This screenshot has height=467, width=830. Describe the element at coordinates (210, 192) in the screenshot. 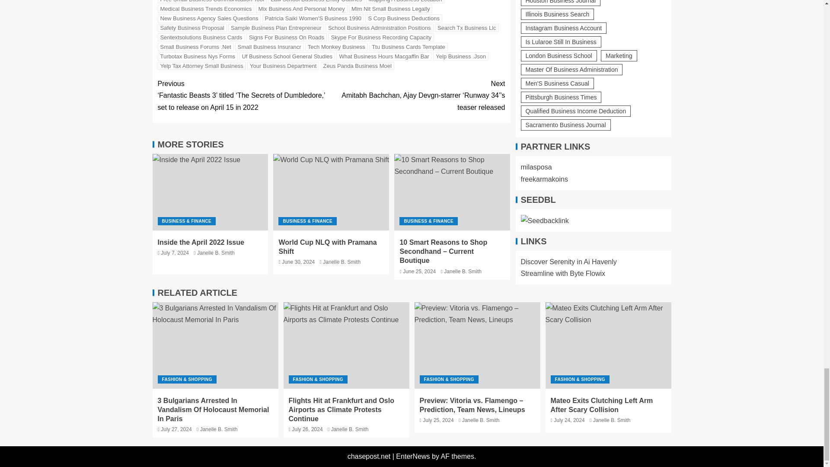

I see `Inside the April 2022 Issue` at that location.